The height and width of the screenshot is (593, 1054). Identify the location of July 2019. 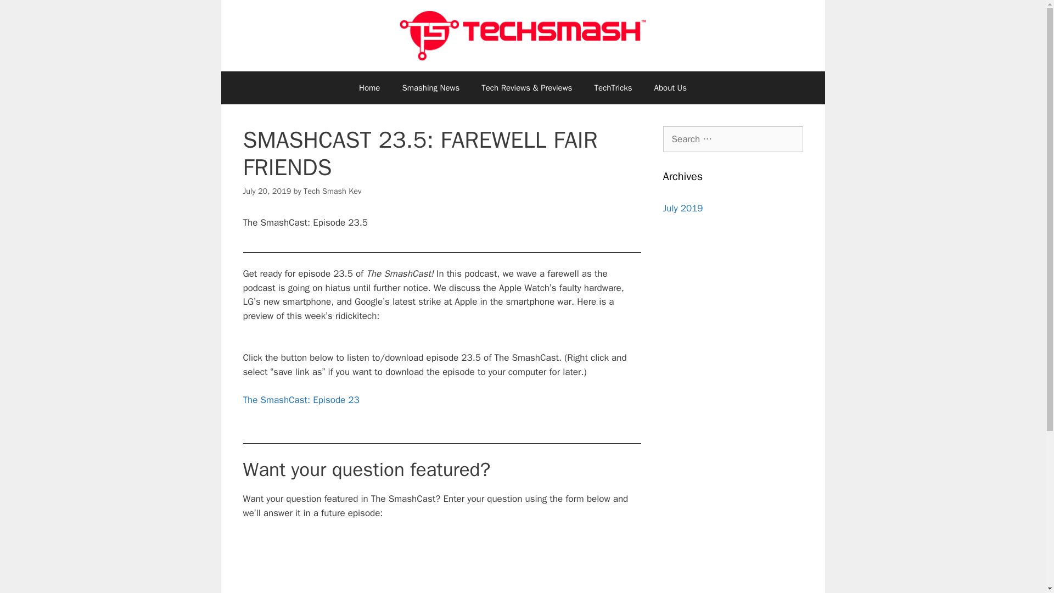
(683, 208).